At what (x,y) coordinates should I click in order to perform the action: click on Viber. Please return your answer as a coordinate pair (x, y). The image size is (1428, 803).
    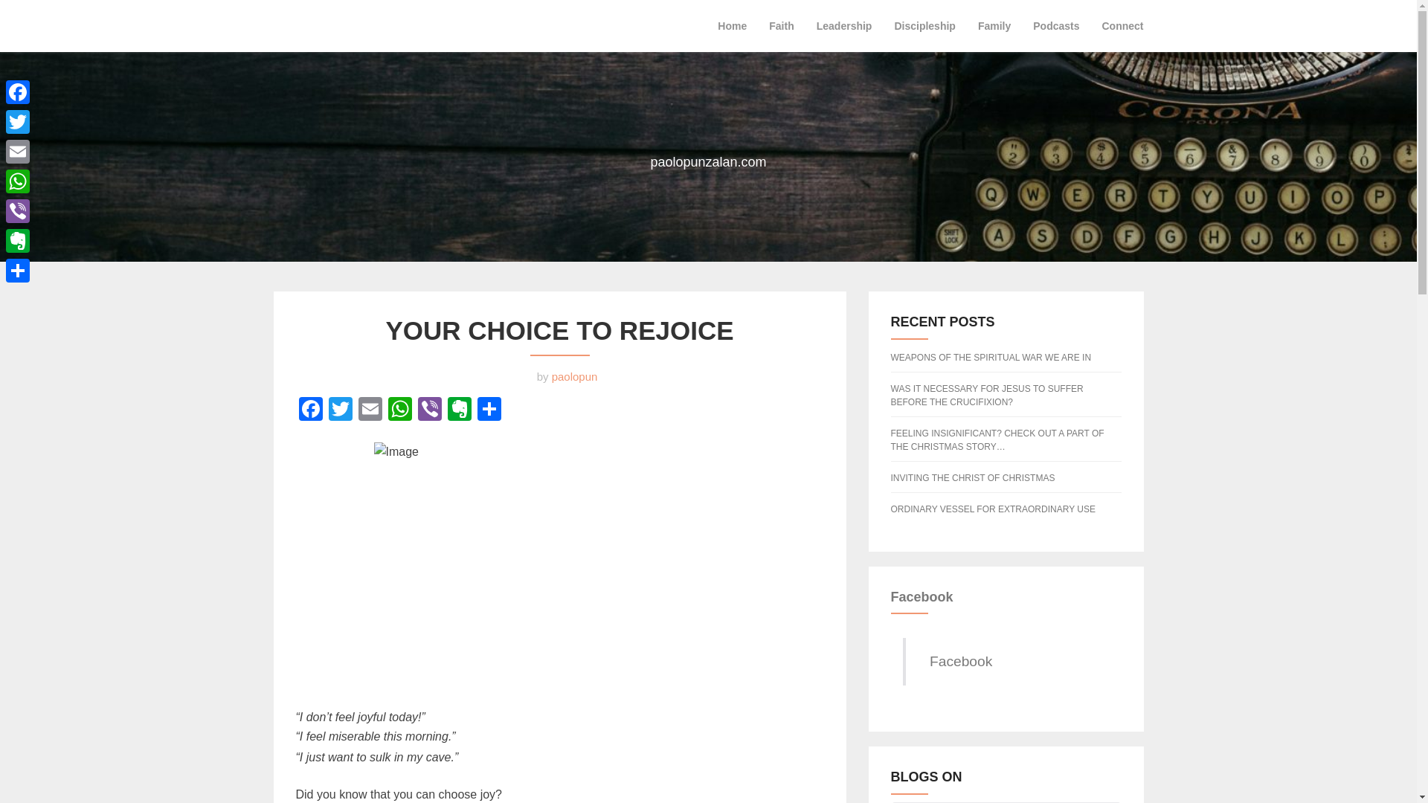
    Looking at the image, I should click on (430, 410).